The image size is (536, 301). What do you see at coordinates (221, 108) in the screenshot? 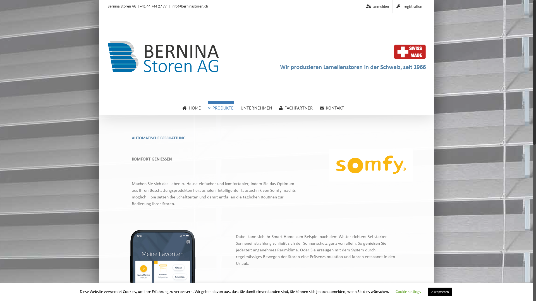
I see `PRODUKTE` at bounding box center [221, 108].